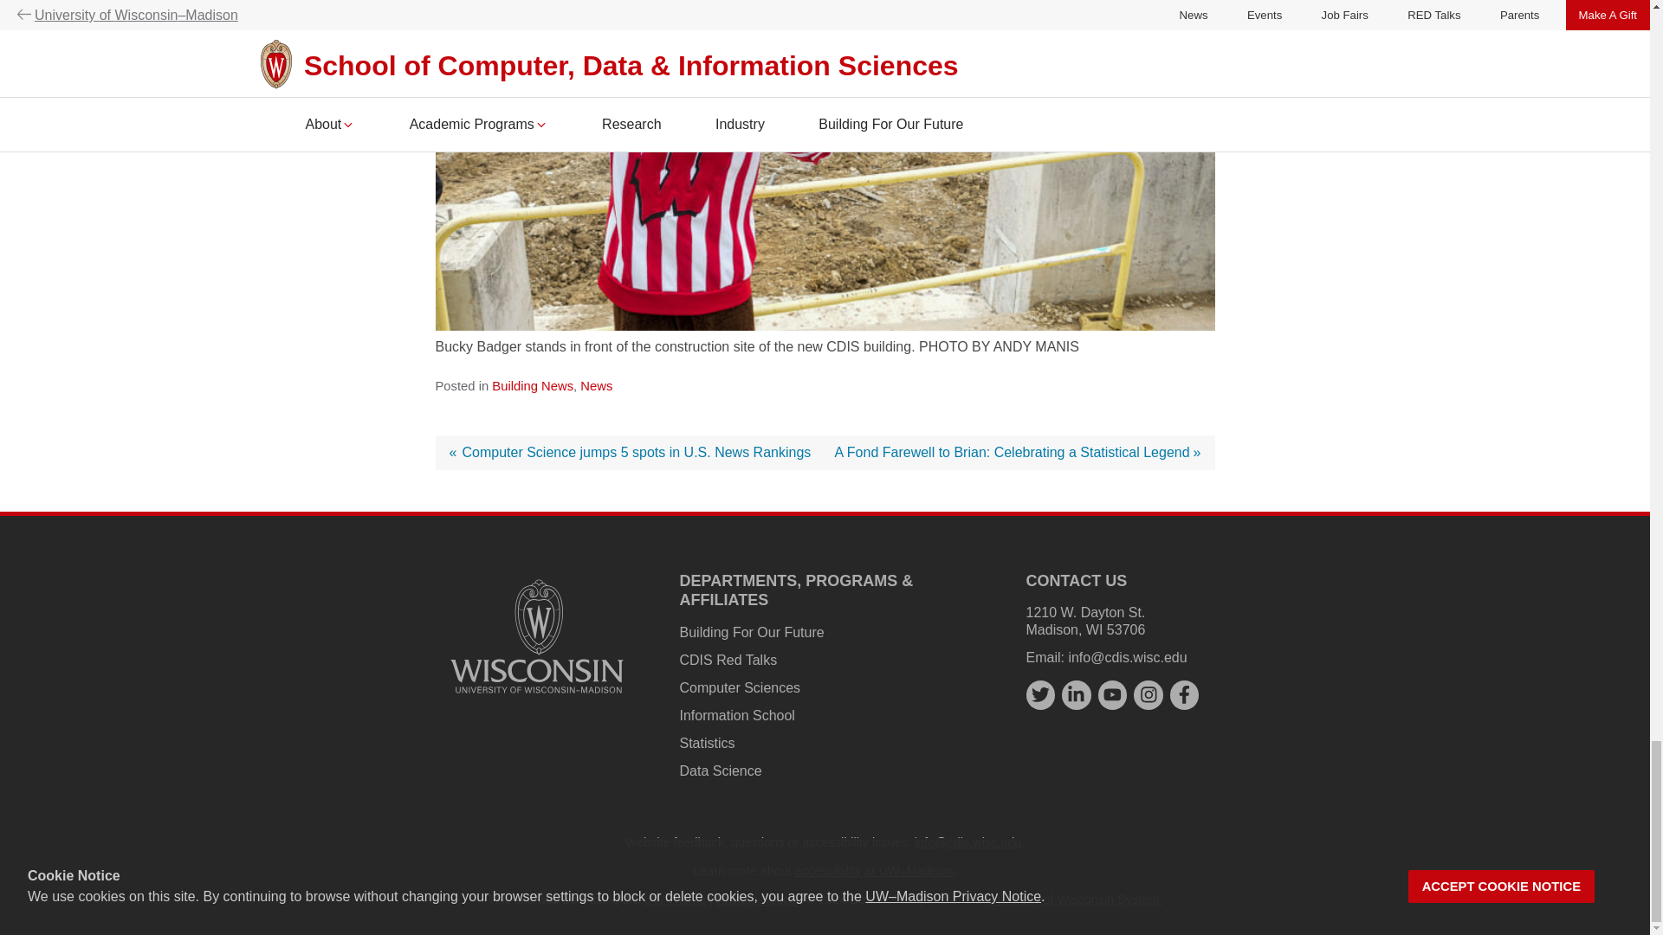 This screenshot has height=935, width=1663. Describe the element at coordinates (1185, 694) in the screenshot. I see `facebook` at that location.